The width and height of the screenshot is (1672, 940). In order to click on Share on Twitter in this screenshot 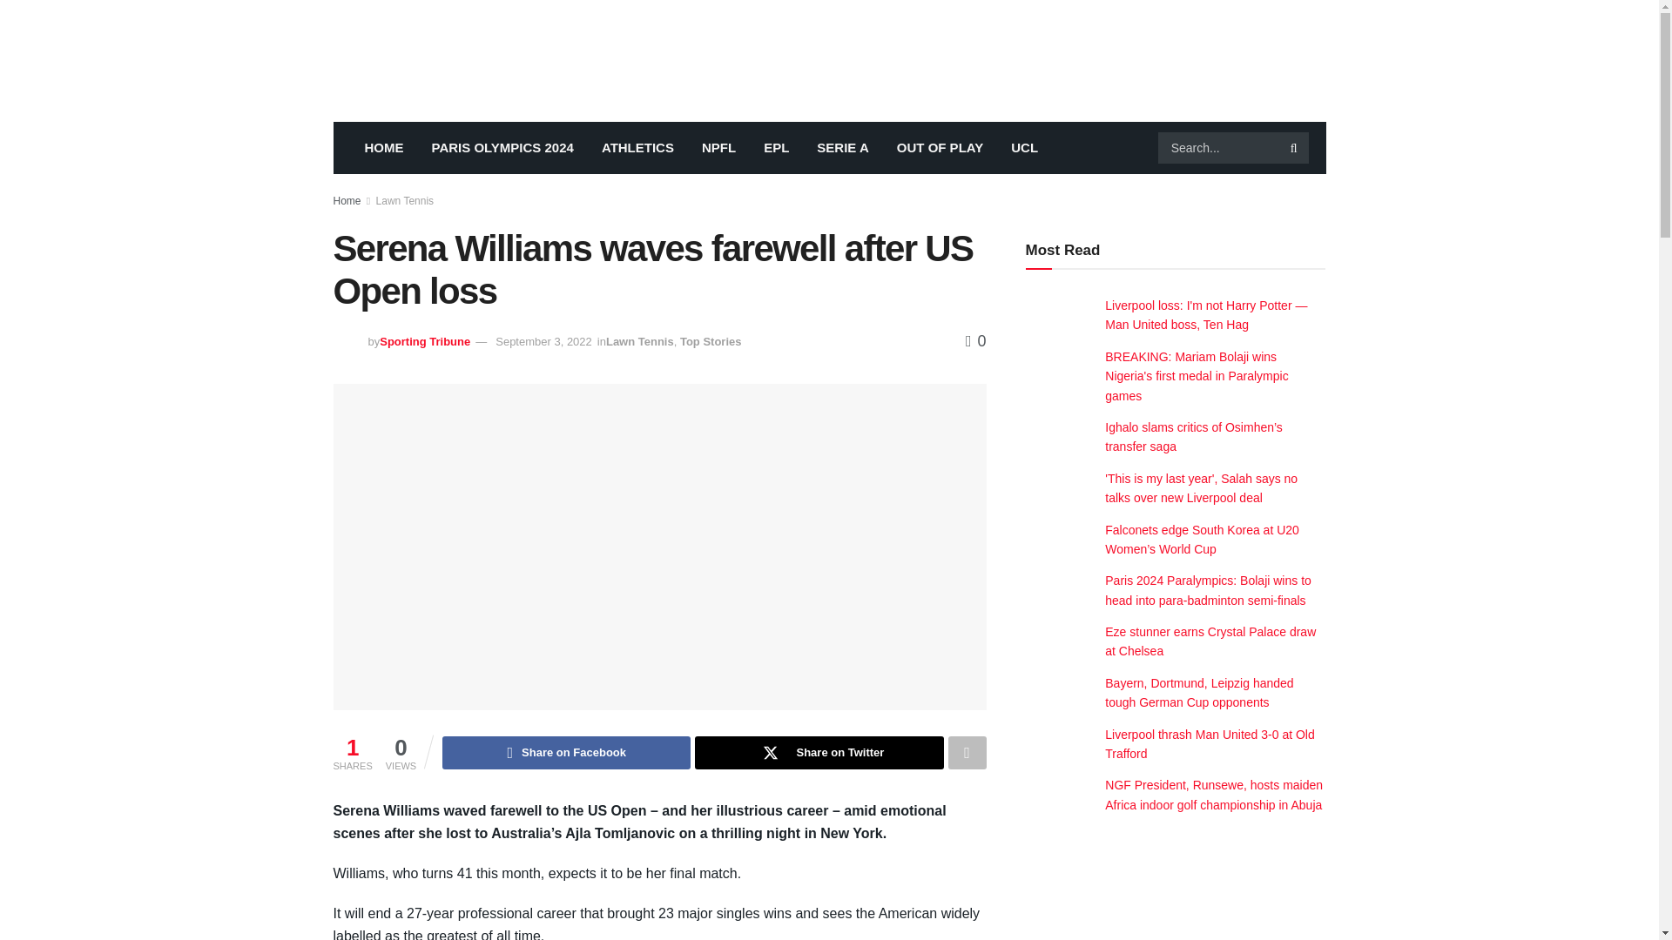, I will do `click(819, 752)`.